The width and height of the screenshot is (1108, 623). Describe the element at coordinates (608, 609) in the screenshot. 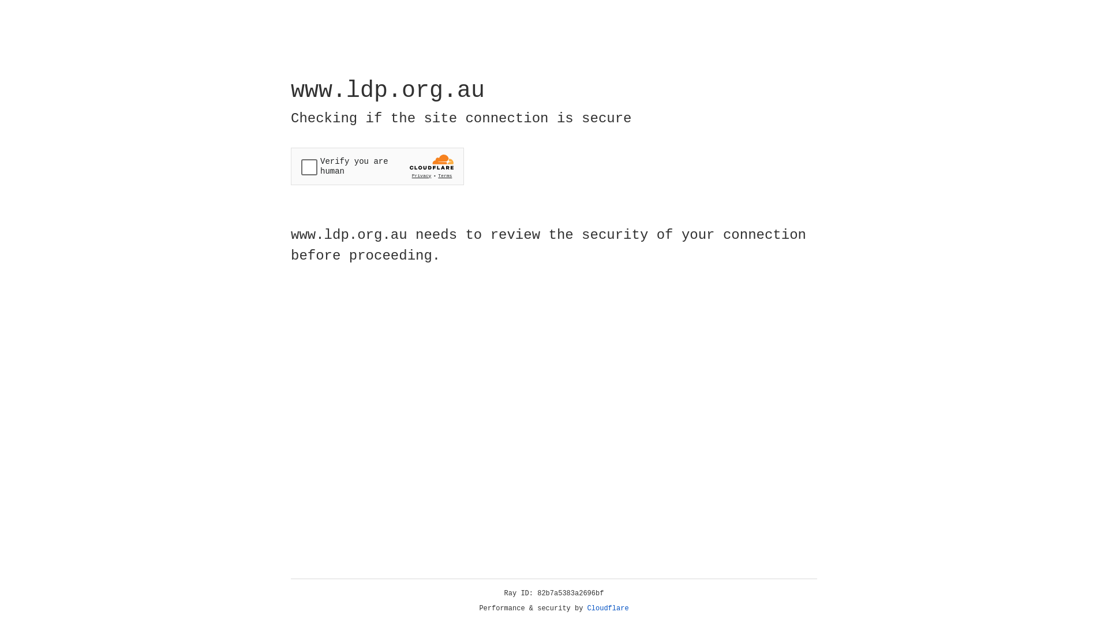

I see `Cloudflare` at that location.